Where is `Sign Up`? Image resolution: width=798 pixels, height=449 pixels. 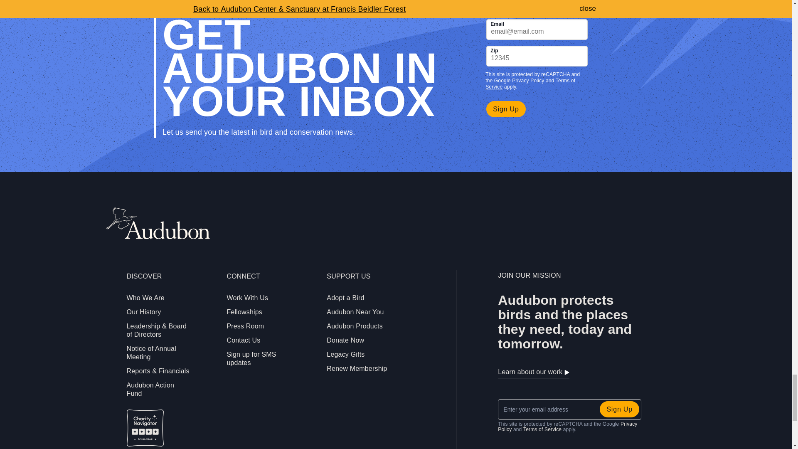 Sign Up is located at coordinates (619, 409).